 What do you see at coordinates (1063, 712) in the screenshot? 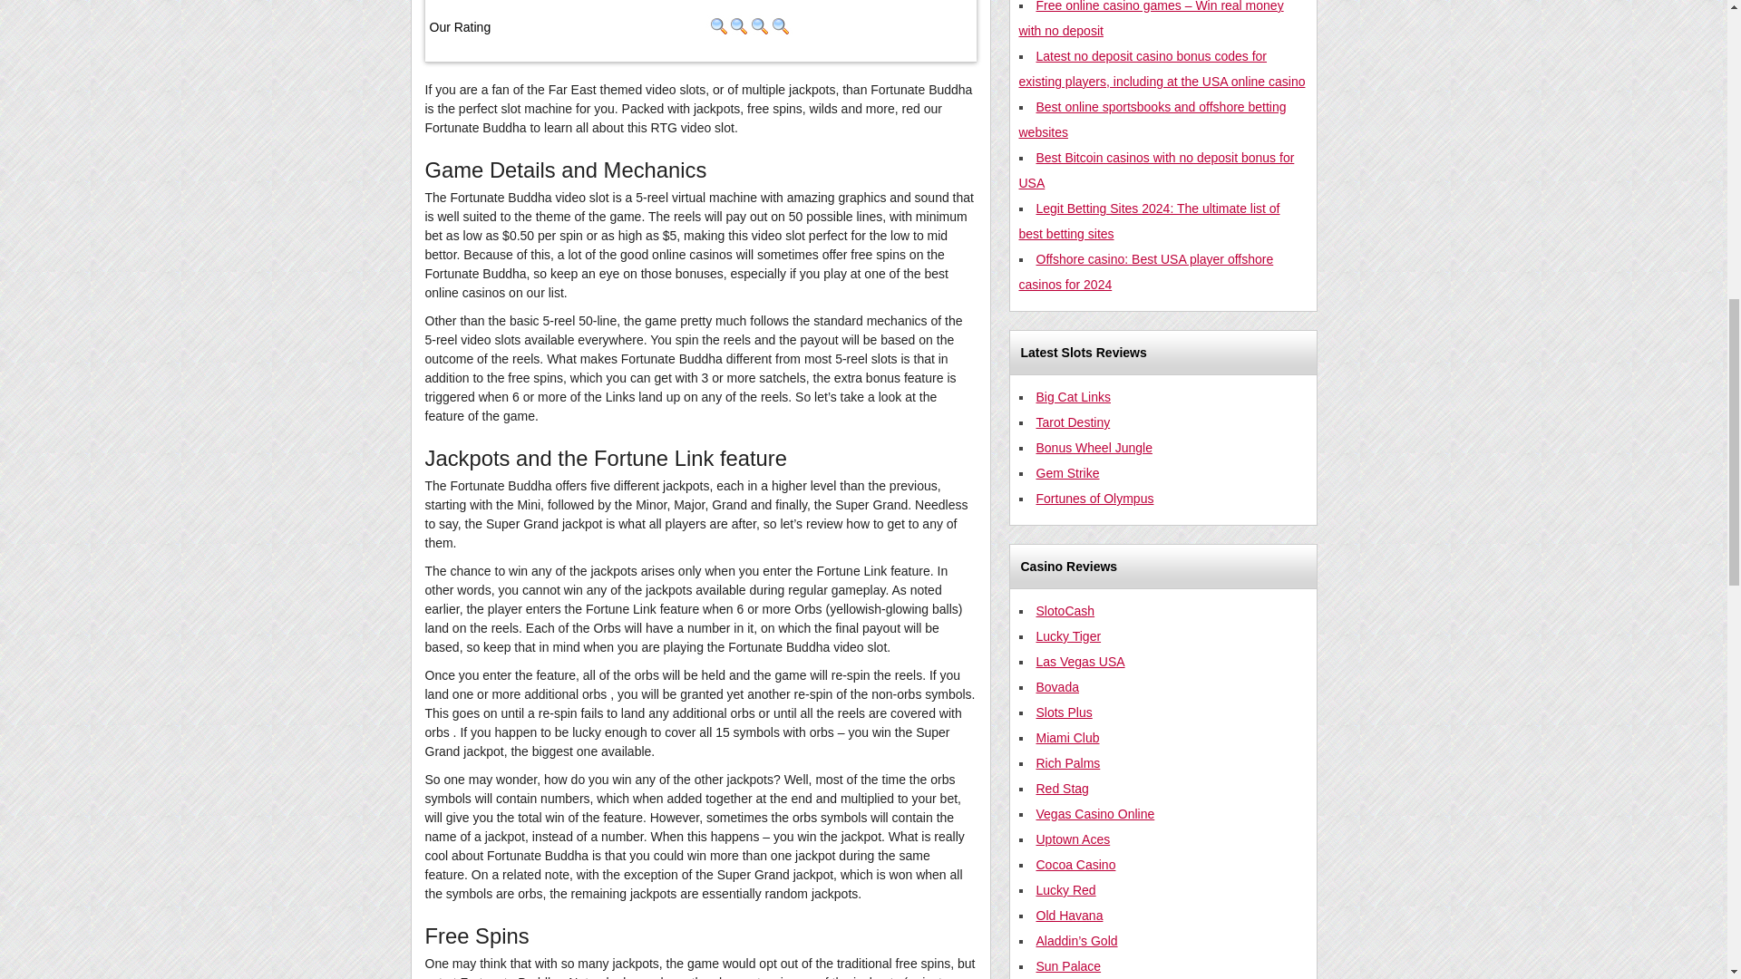
I see `Slots Plus` at bounding box center [1063, 712].